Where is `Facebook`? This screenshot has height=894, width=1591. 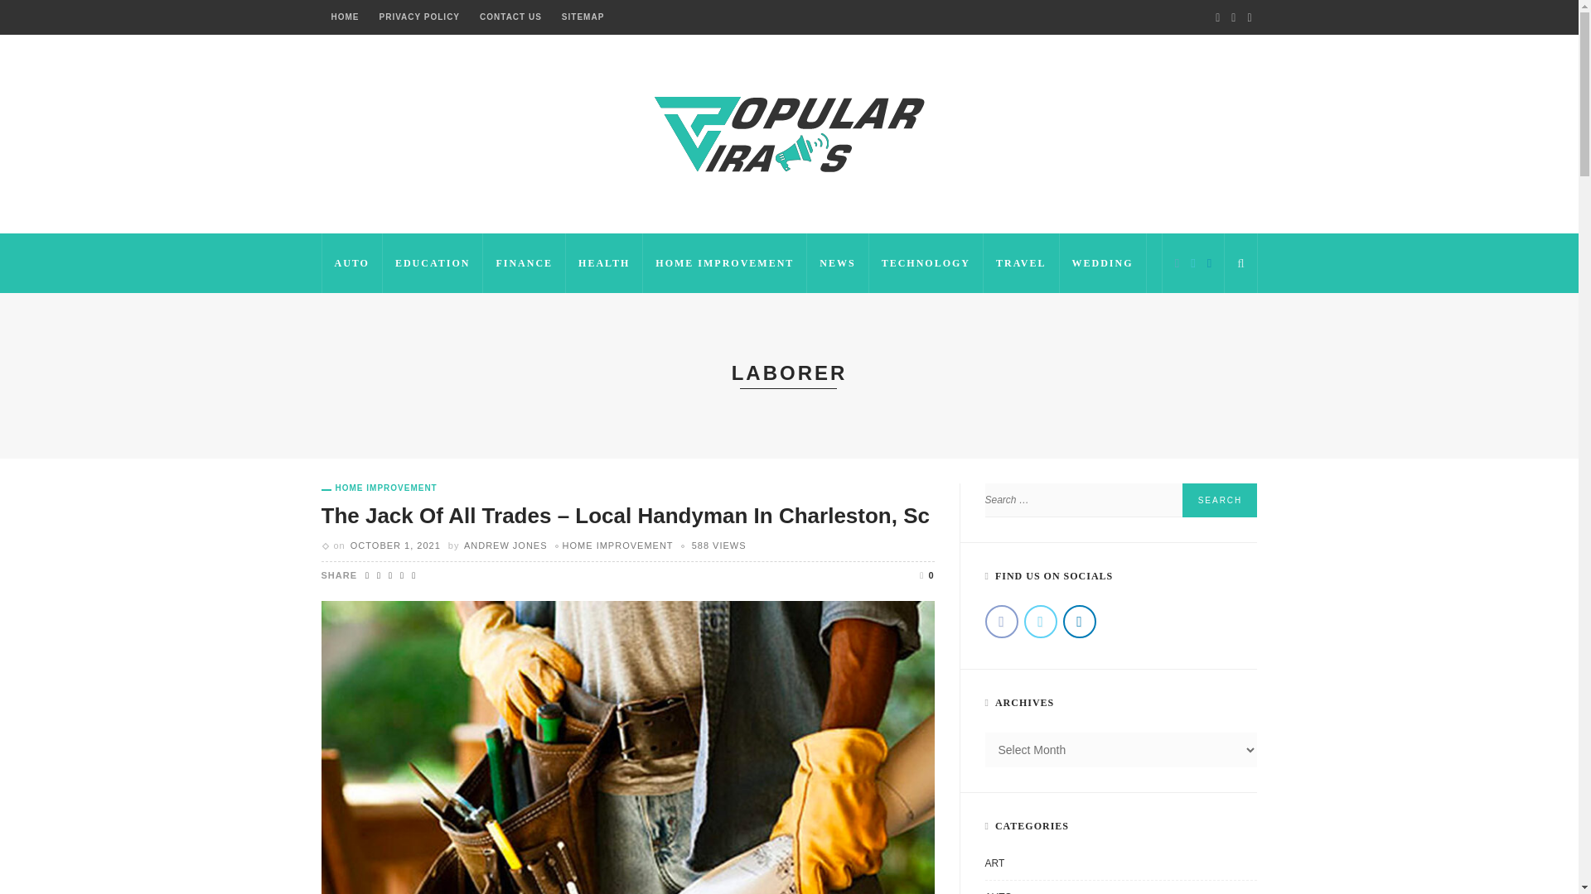
Facebook is located at coordinates (1177, 262).